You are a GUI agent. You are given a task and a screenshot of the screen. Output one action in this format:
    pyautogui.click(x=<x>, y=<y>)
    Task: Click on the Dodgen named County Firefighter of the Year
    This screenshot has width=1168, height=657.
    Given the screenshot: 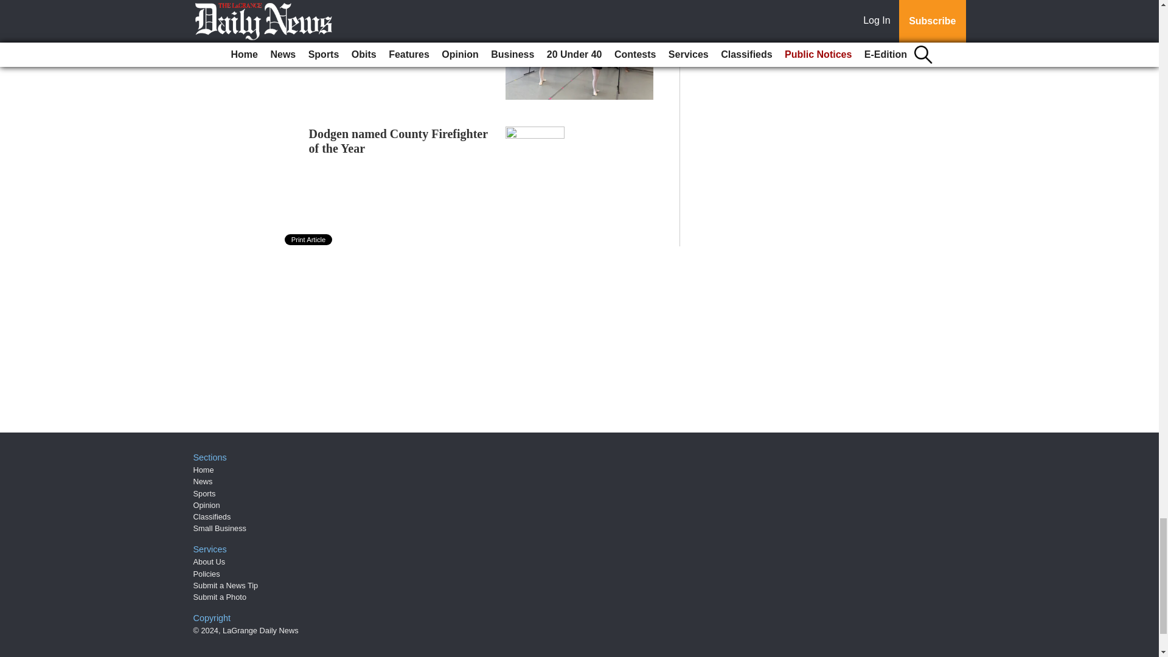 What is the action you would take?
    pyautogui.click(x=398, y=141)
    